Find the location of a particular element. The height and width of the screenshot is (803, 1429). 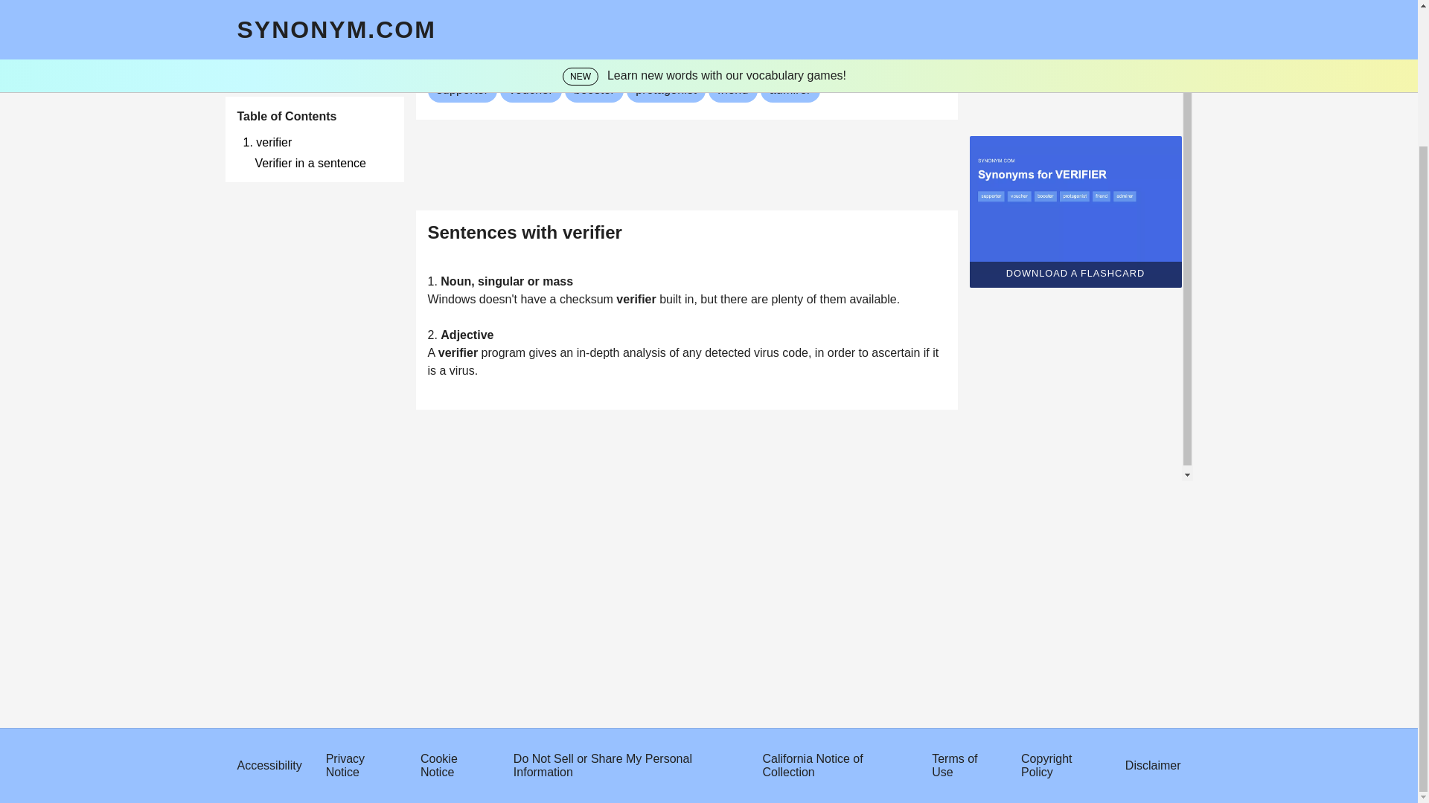

program is located at coordinates (505, 352).